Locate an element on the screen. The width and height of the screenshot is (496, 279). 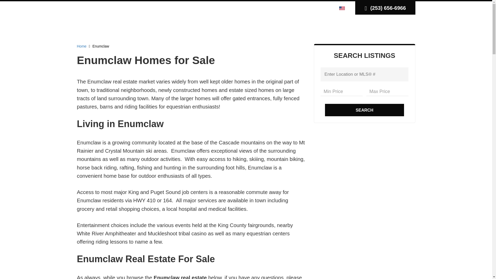
CONDOS is located at coordinates (260, 26).